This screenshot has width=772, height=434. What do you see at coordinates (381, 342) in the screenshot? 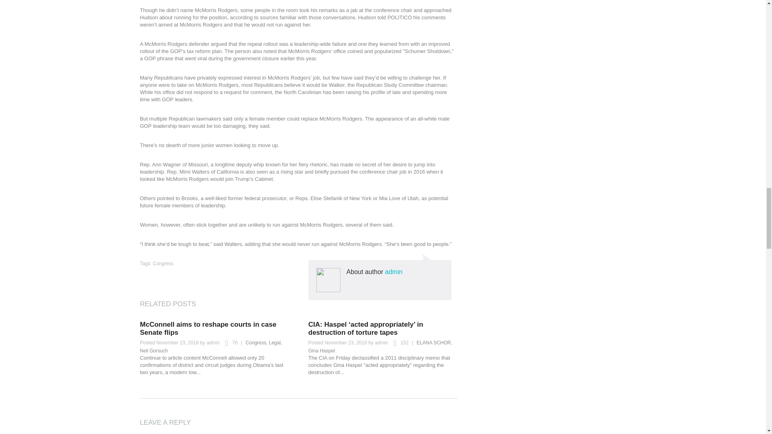
I see `admin` at bounding box center [381, 342].